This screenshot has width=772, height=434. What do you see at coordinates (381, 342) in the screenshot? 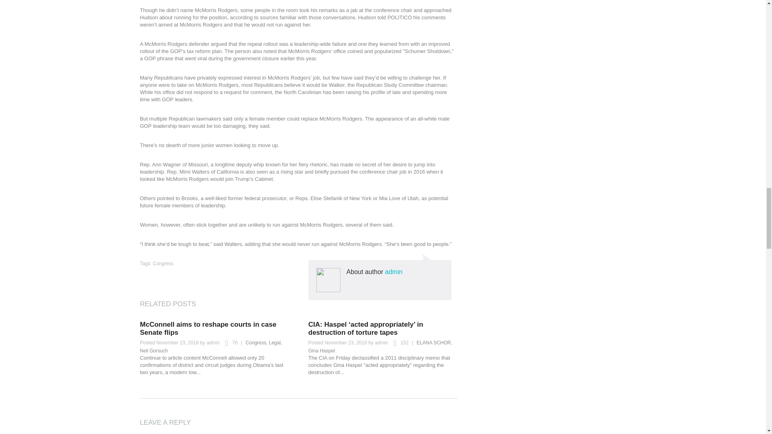
I see `admin` at bounding box center [381, 342].